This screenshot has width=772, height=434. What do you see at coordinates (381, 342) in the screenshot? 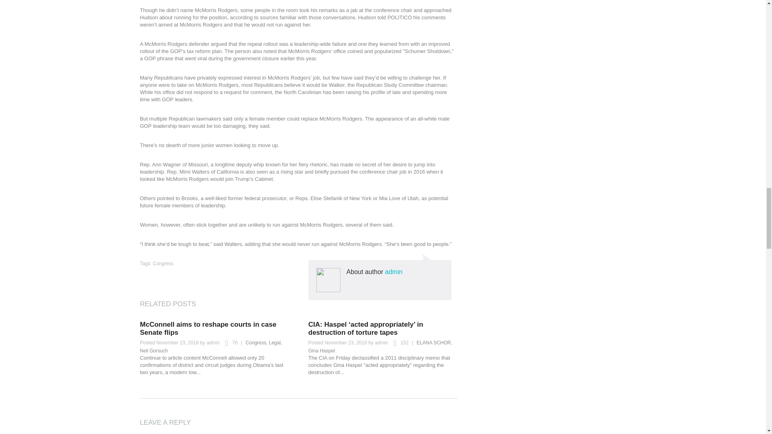
I see `admin` at bounding box center [381, 342].